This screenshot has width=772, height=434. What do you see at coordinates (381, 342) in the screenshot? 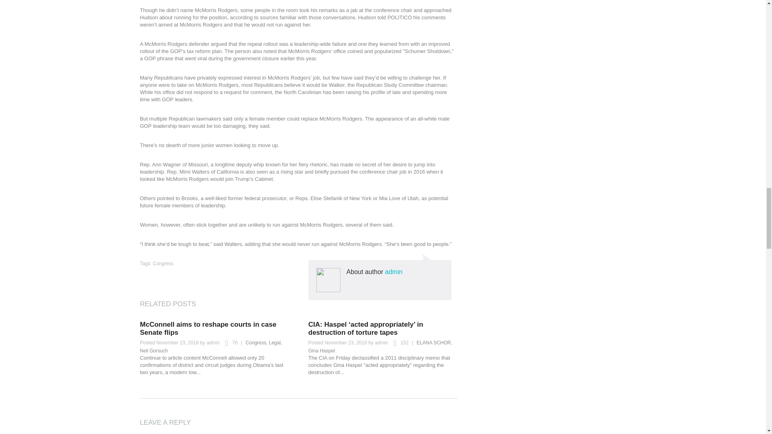
I see `admin` at bounding box center [381, 342].